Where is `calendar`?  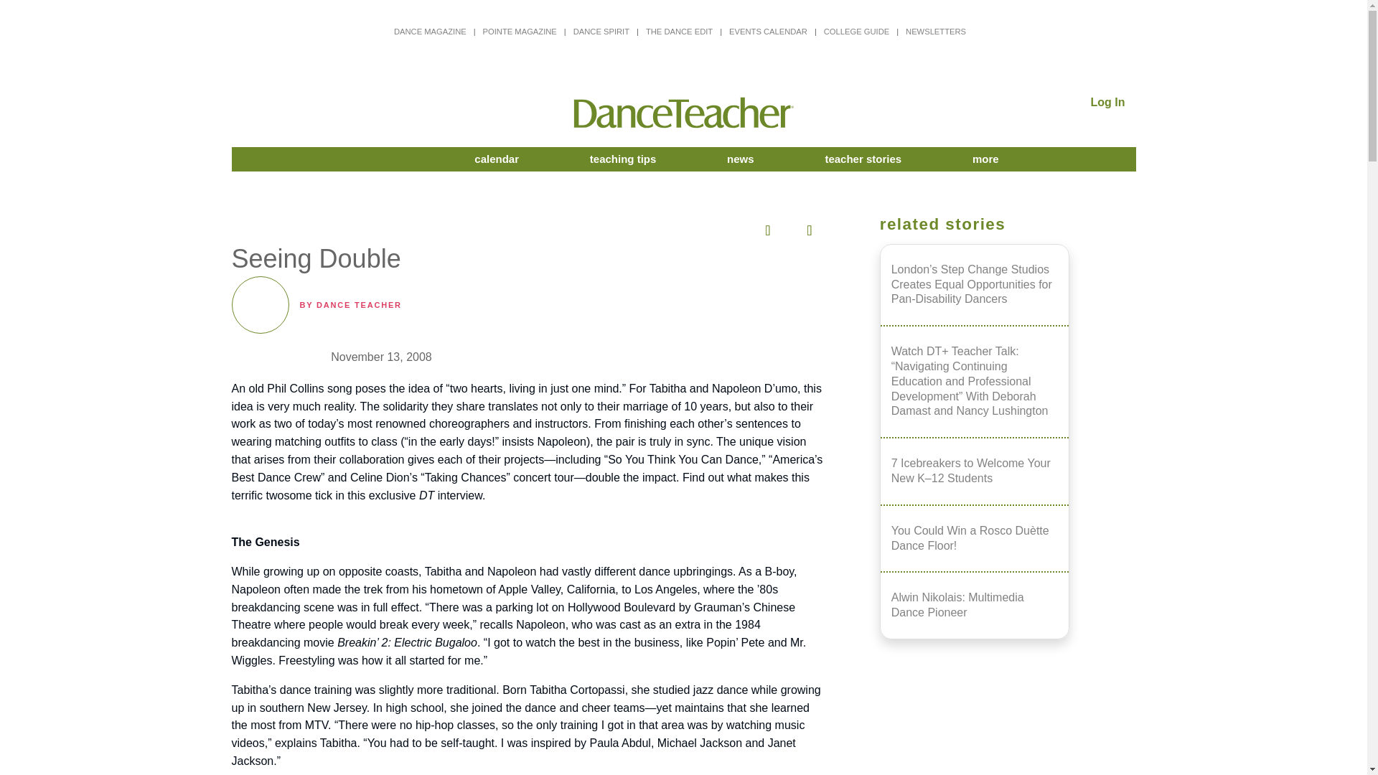 calendar is located at coordinates (497, 159).